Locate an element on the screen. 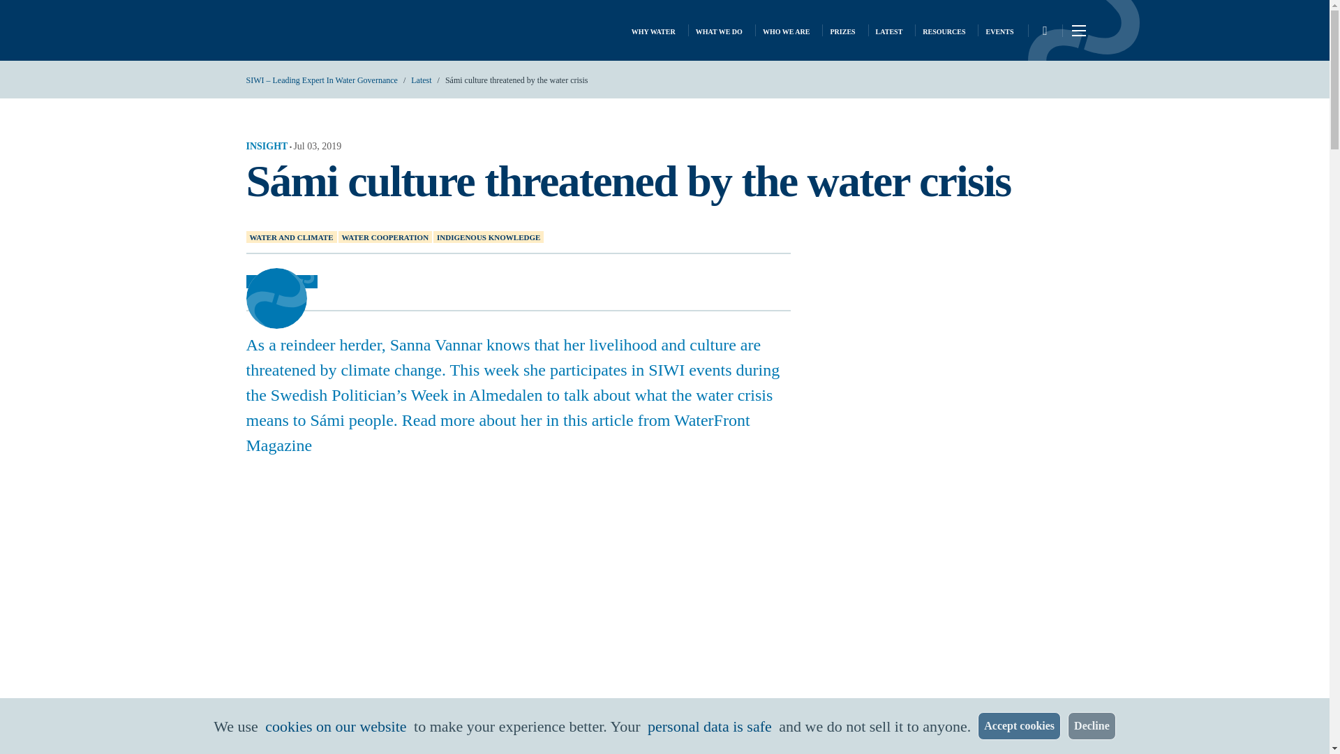 The width and height of the screenshot is (1340, 754). Search Icon is located at coordinates (1044, 31).